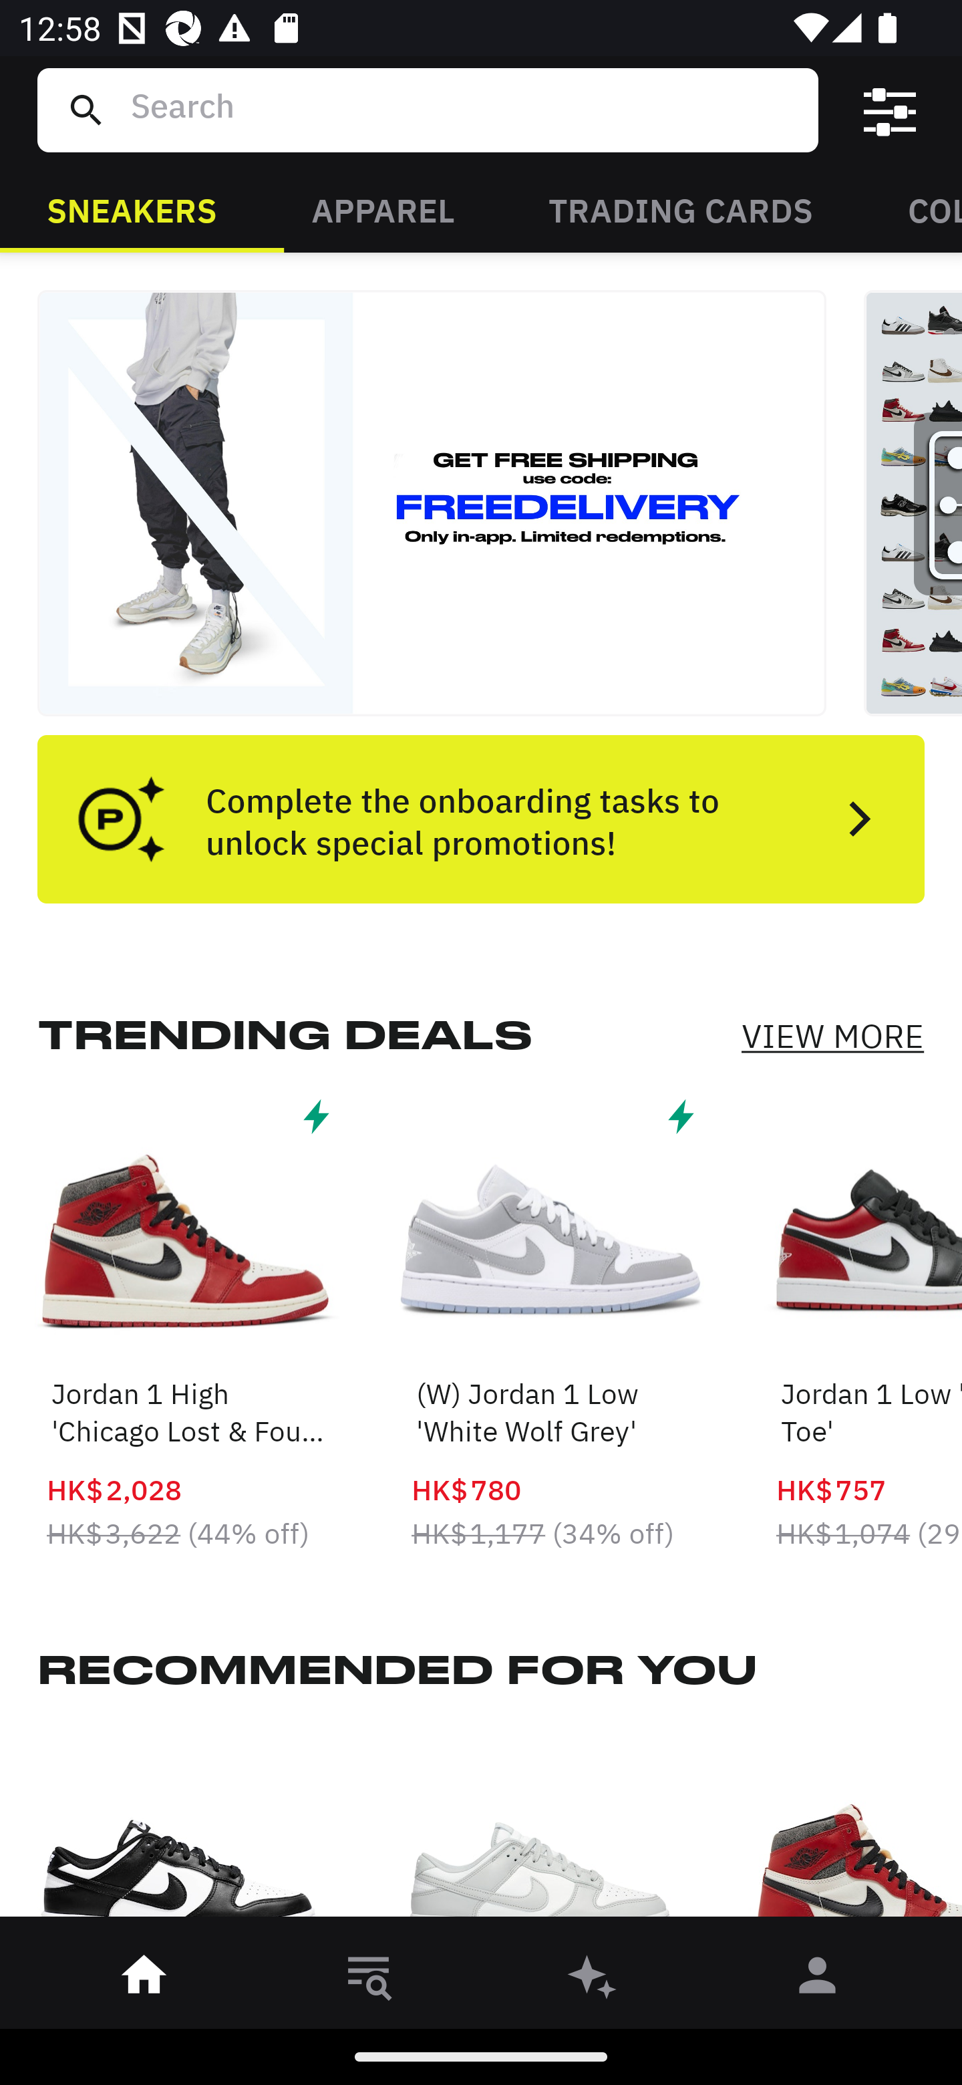  Describe the element at coordinates (464, 110) in the screenshot. I see `Search` at that location.